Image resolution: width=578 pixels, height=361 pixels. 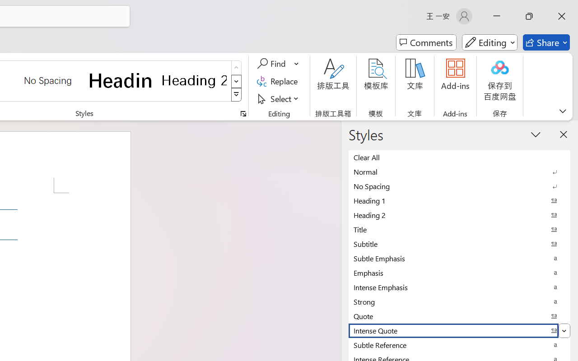 What do you see at coordinates (459, 345) in the screenshot?
I see `Subtle Reference` at bounding box center [459, 345].